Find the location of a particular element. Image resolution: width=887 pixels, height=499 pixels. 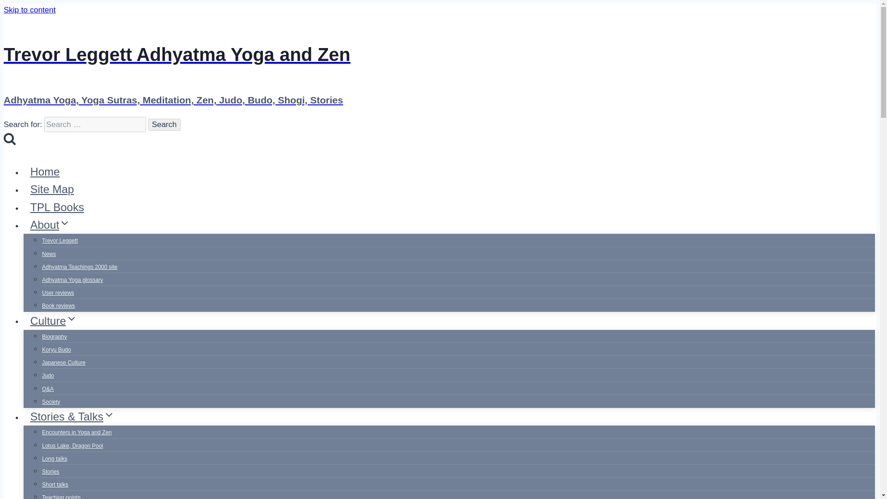

TPL Books is located at coordinates (57, 207).